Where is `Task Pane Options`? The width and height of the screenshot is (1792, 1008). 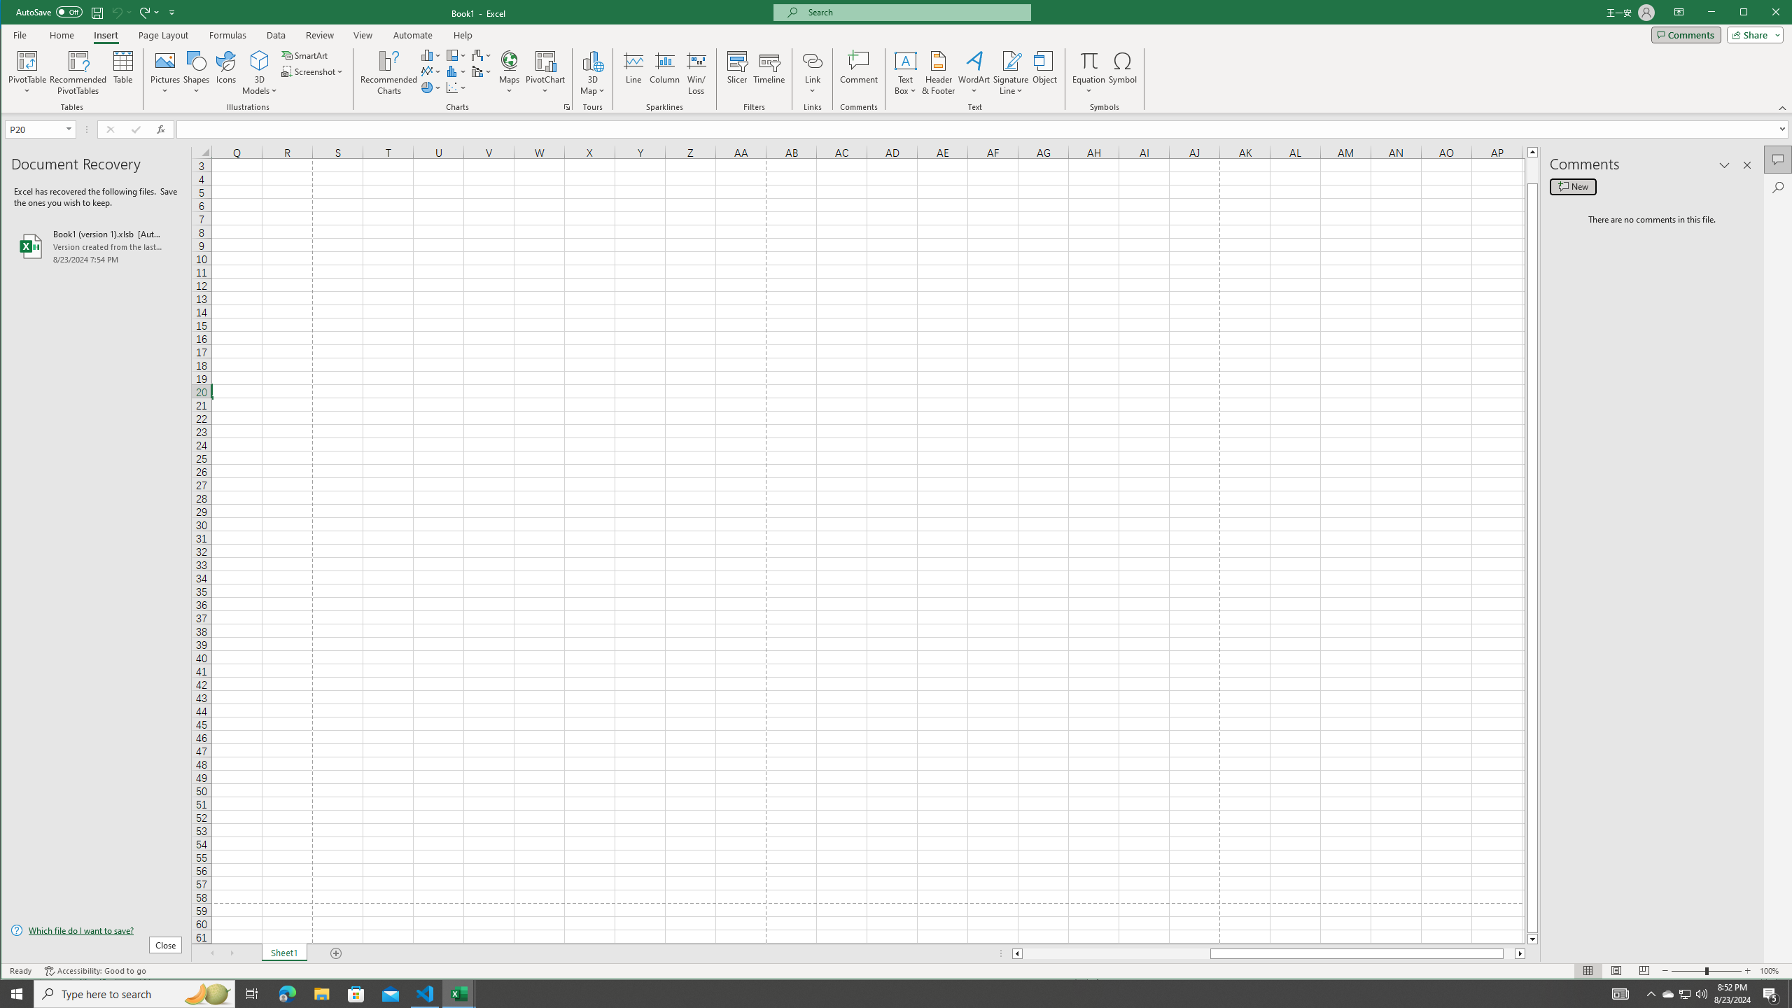 Task Pane Options is located at coordinates (1686, 994).